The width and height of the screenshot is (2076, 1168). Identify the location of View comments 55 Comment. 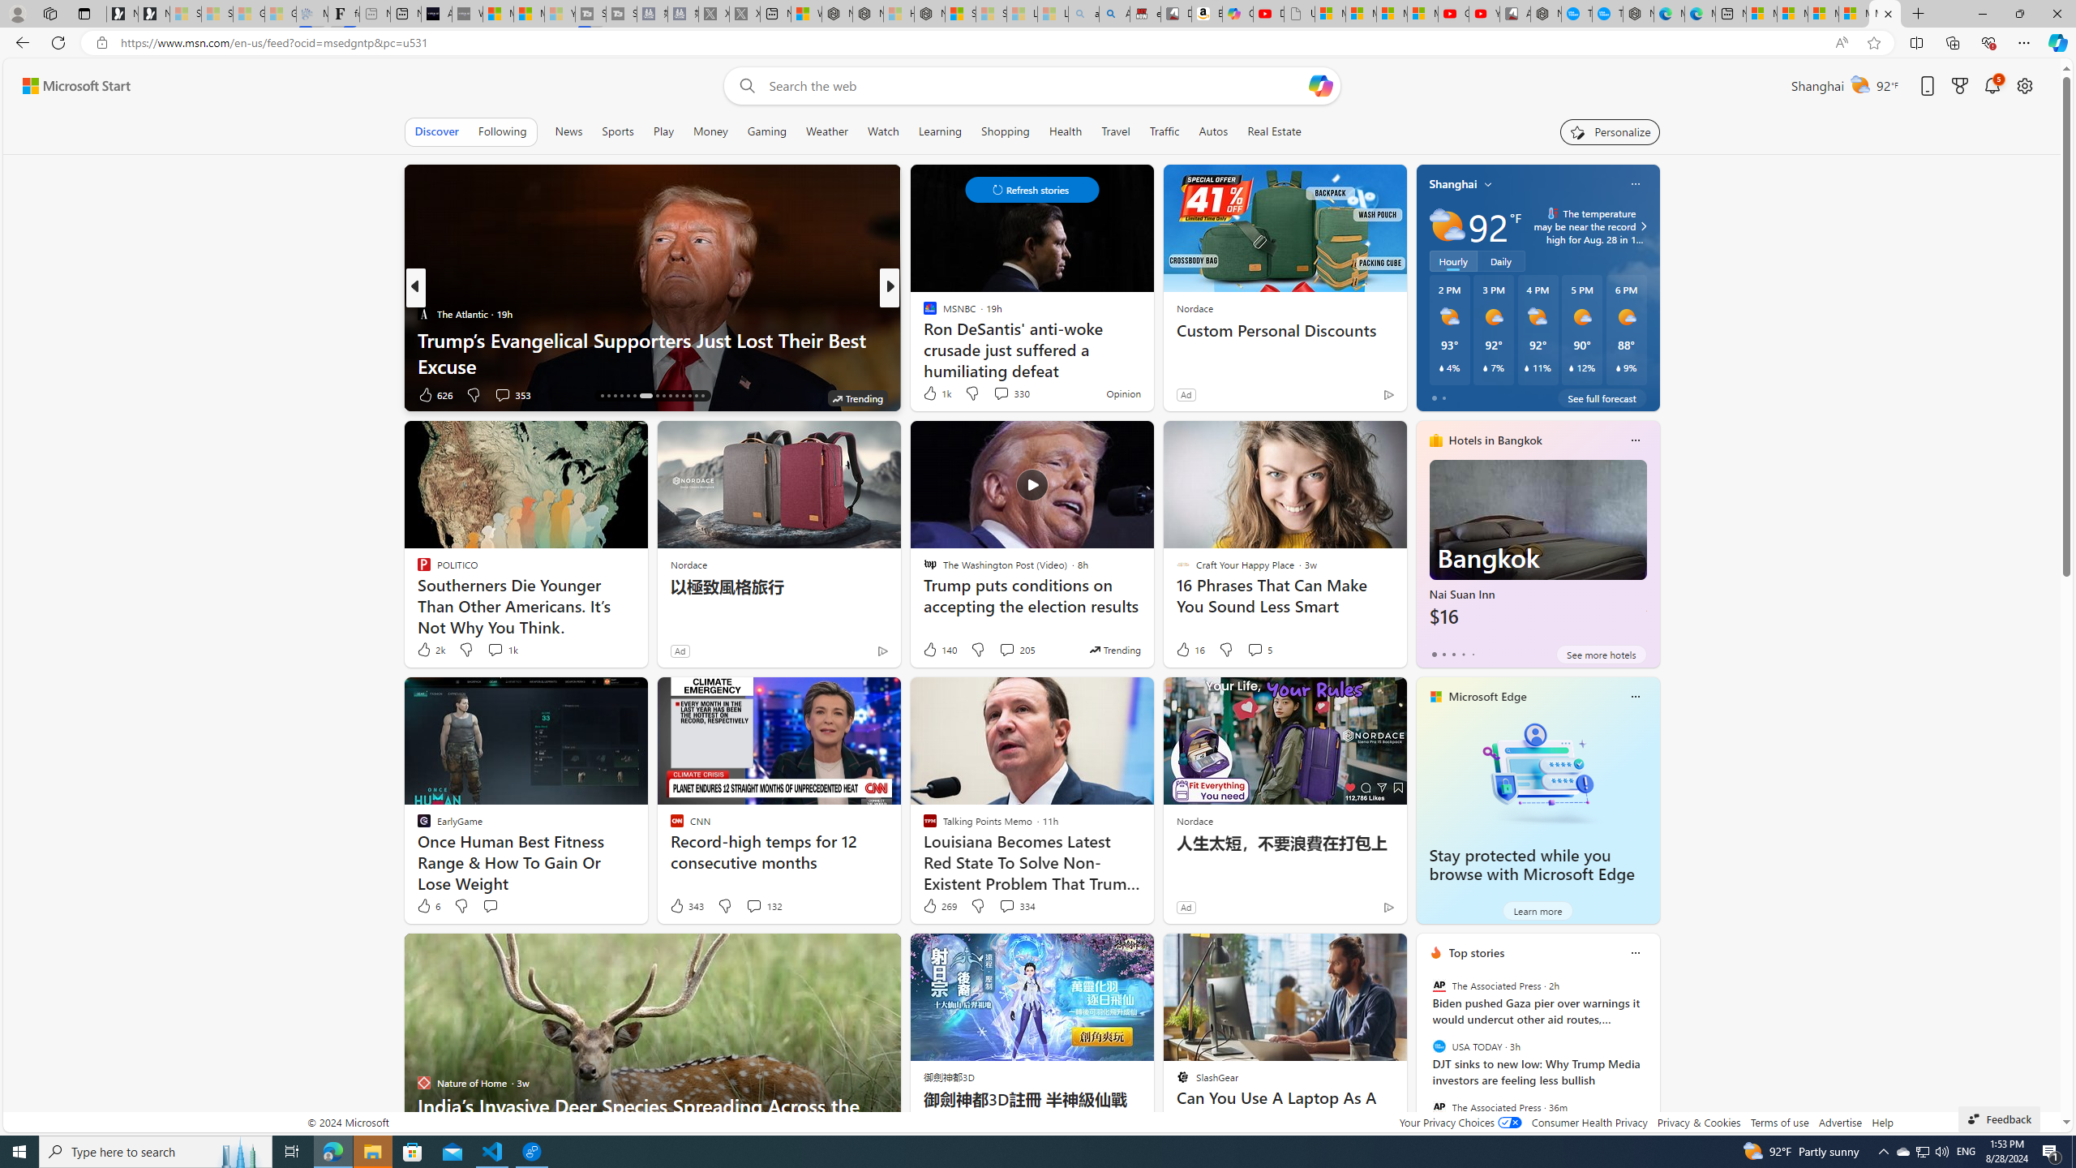
(996, 394).